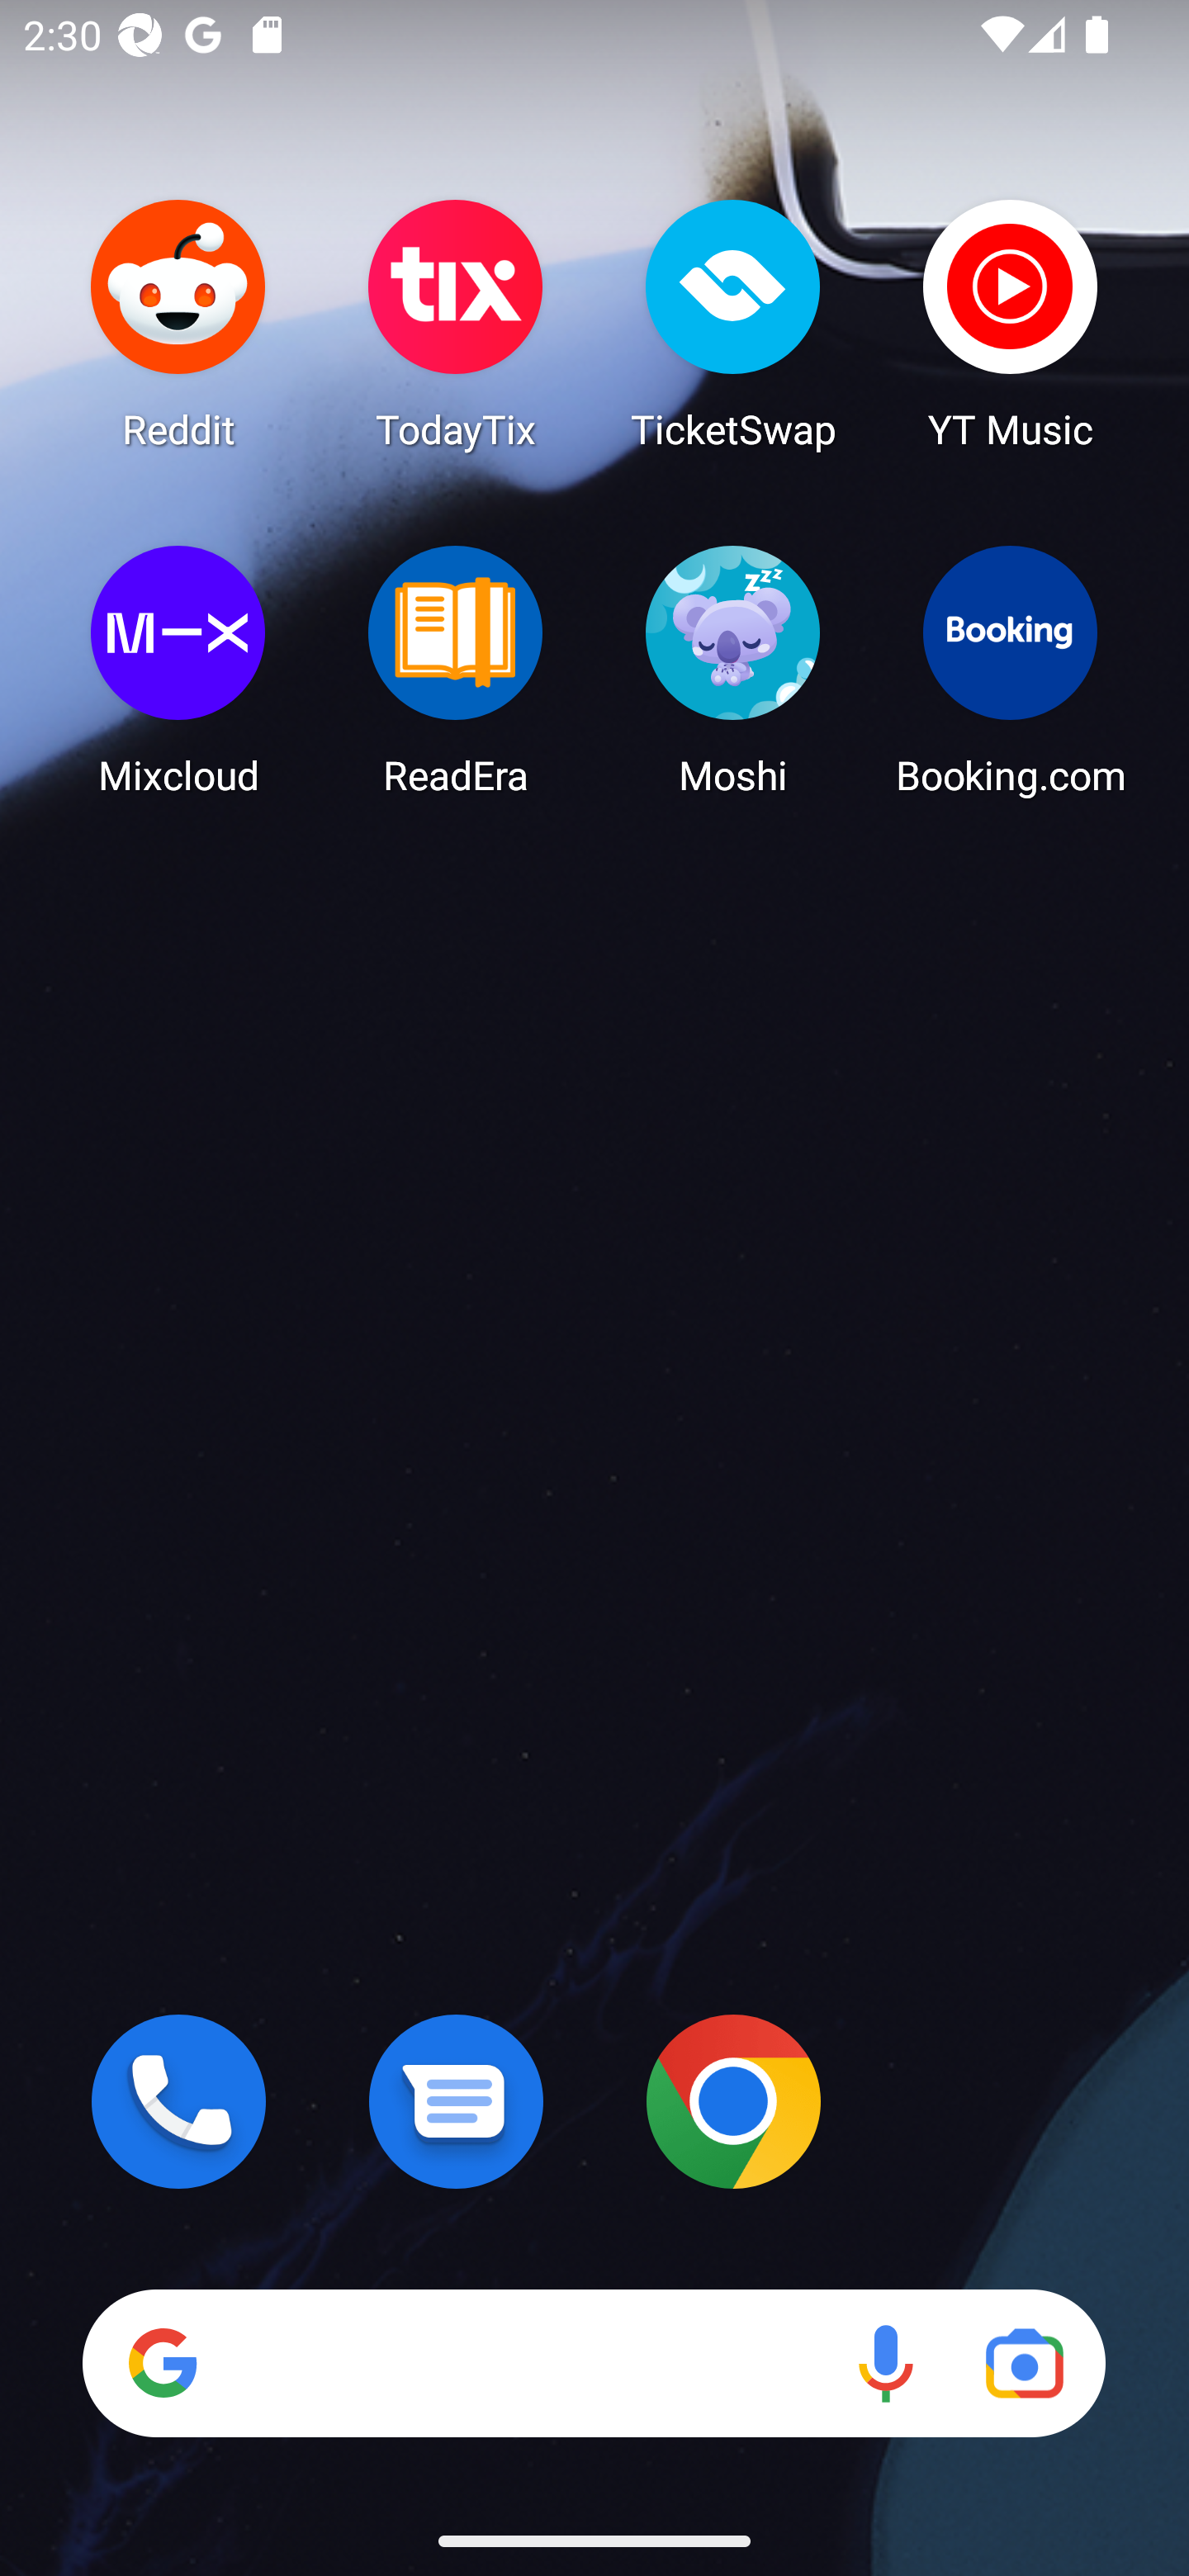  I want to click on Search Voice search Google Lens, so click(594, 2363).